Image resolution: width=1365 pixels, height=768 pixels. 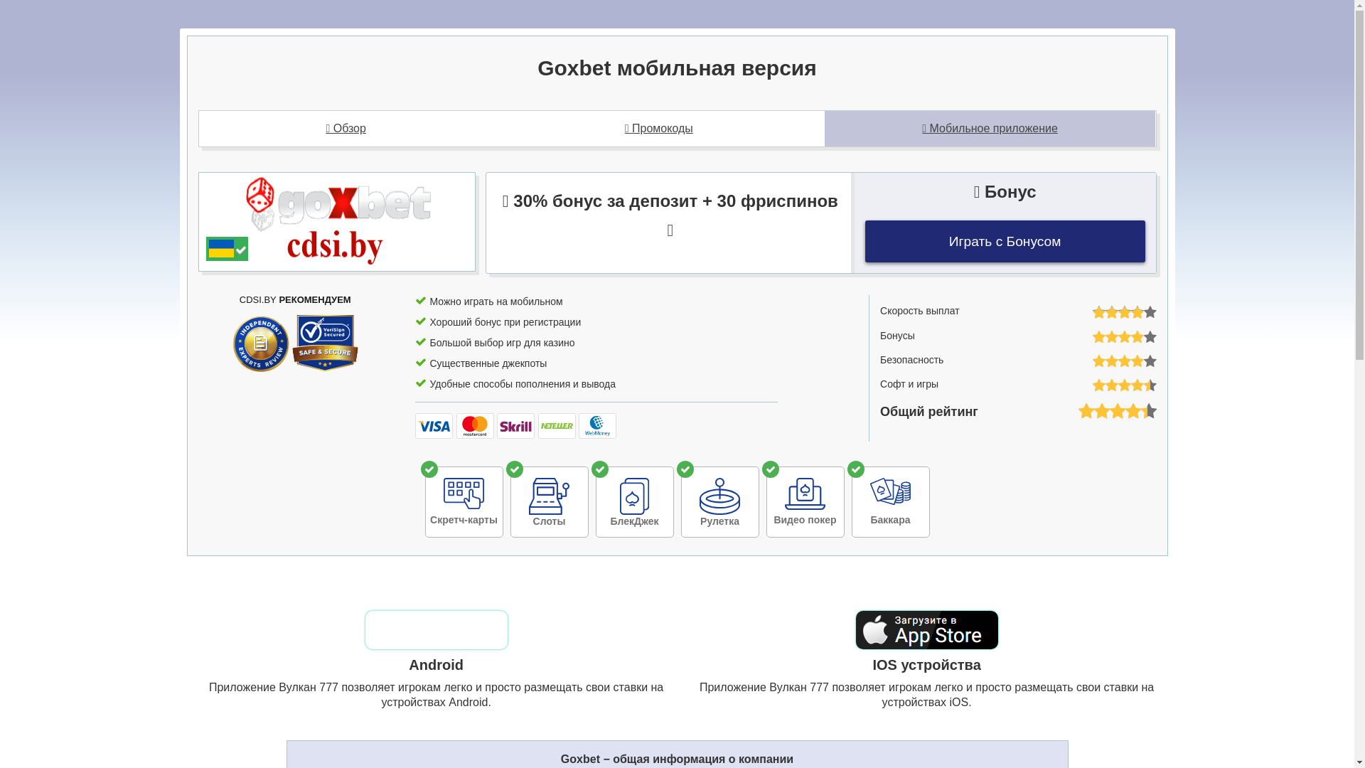 What do you see at coordinates (927, 630) in the screenshot?
I see `AppStore` at bounding box center [927, 630].